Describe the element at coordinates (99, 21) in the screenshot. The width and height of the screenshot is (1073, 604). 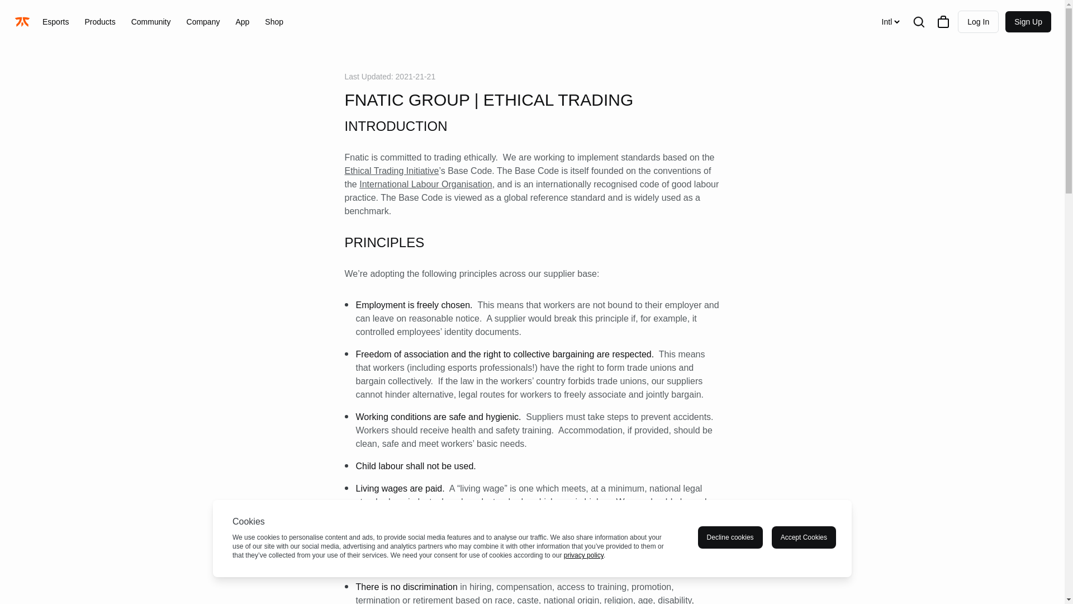
I see `Products` at that location.